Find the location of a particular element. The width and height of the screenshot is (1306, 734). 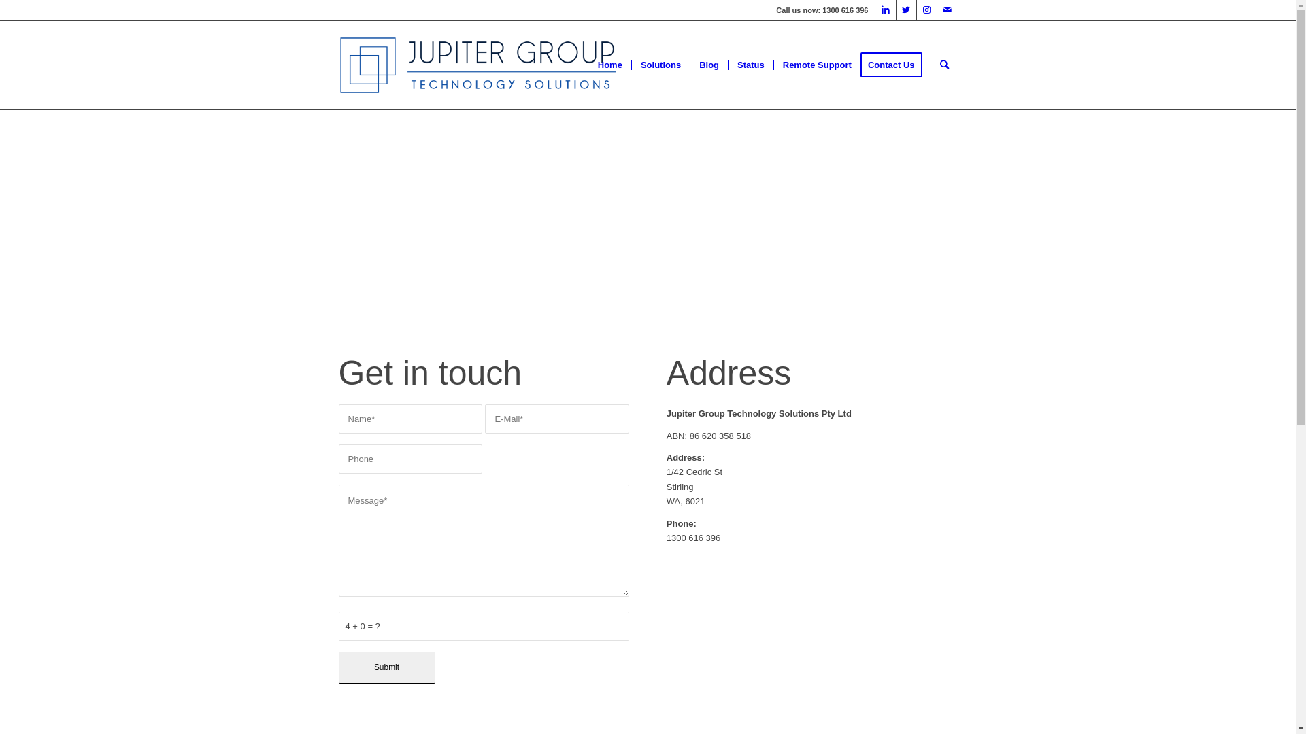

Blog is located at coordinates (709, 65).